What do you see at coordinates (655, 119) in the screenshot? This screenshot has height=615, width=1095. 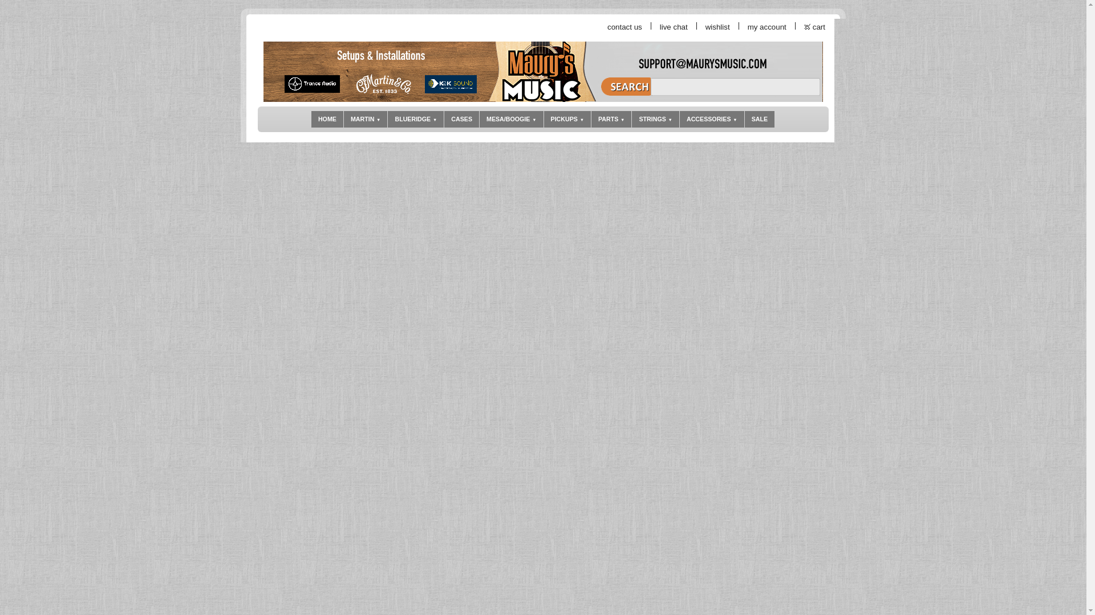 I see `STRINGS` at bounding box center [655, 119].